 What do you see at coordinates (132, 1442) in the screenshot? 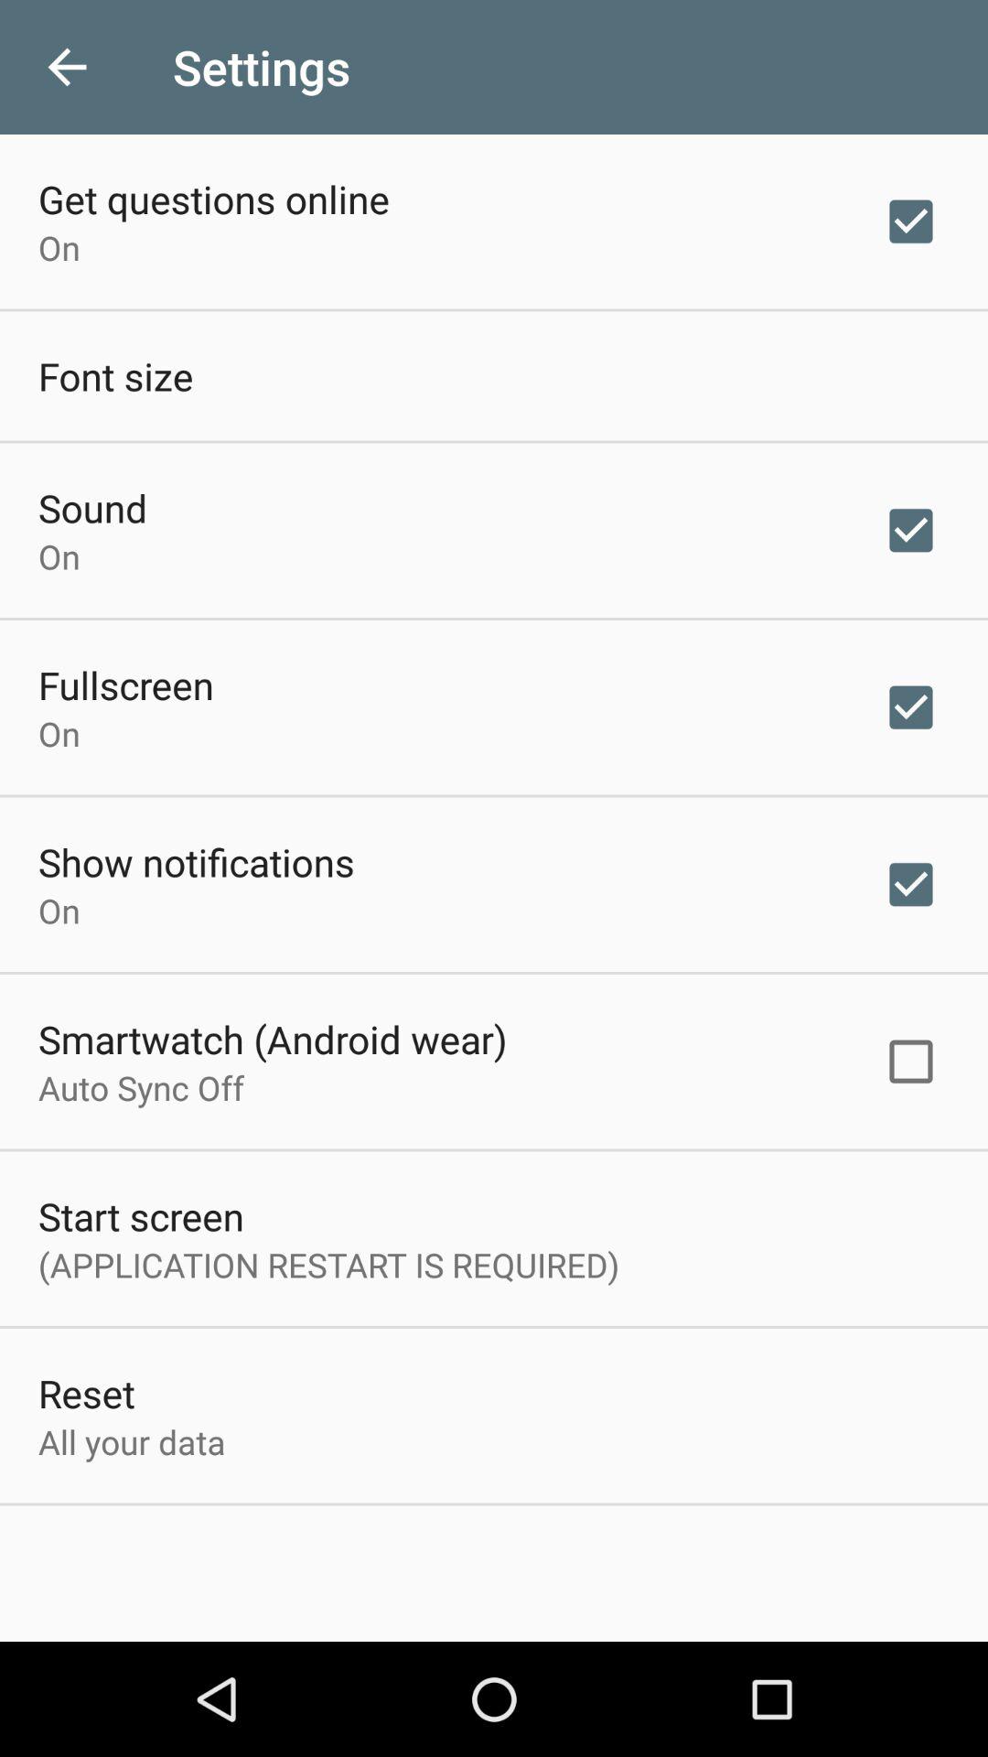
I see `open all your data item` at bounding box center [132, 1442].